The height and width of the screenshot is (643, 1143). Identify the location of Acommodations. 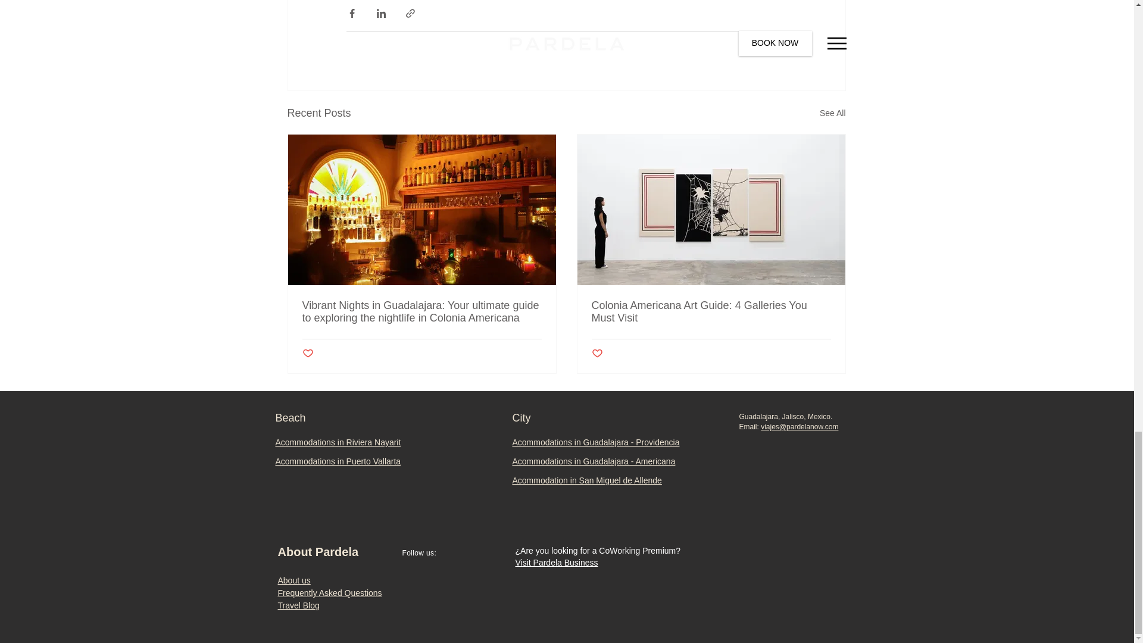
(305, 442).